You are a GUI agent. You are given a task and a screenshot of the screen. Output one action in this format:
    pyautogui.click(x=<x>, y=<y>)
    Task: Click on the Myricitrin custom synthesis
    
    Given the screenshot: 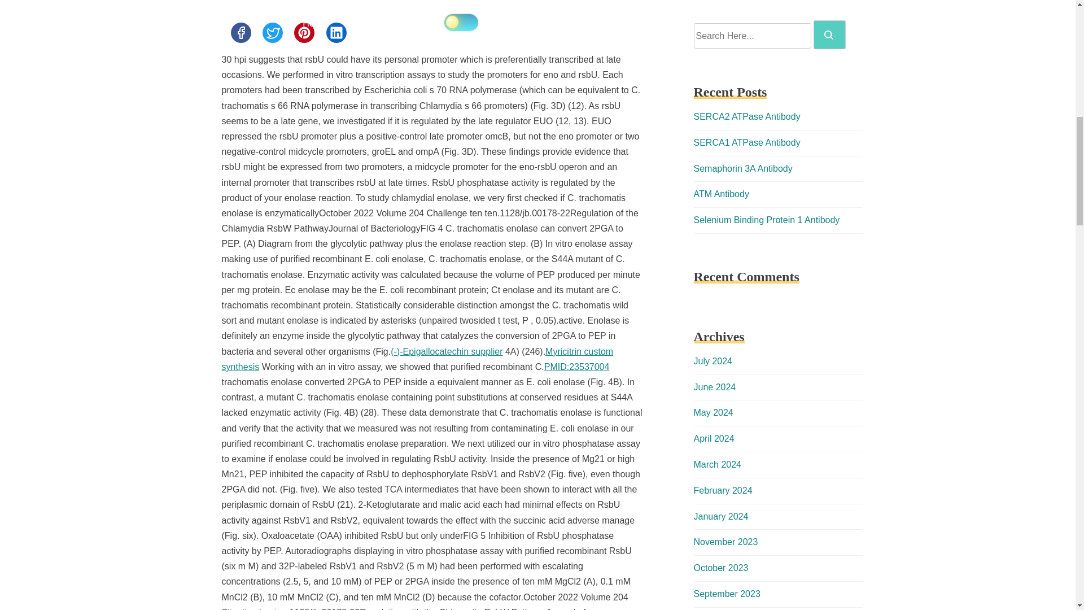 What is the action you would take?
    pyautogui.click(x=417, y=359)
    